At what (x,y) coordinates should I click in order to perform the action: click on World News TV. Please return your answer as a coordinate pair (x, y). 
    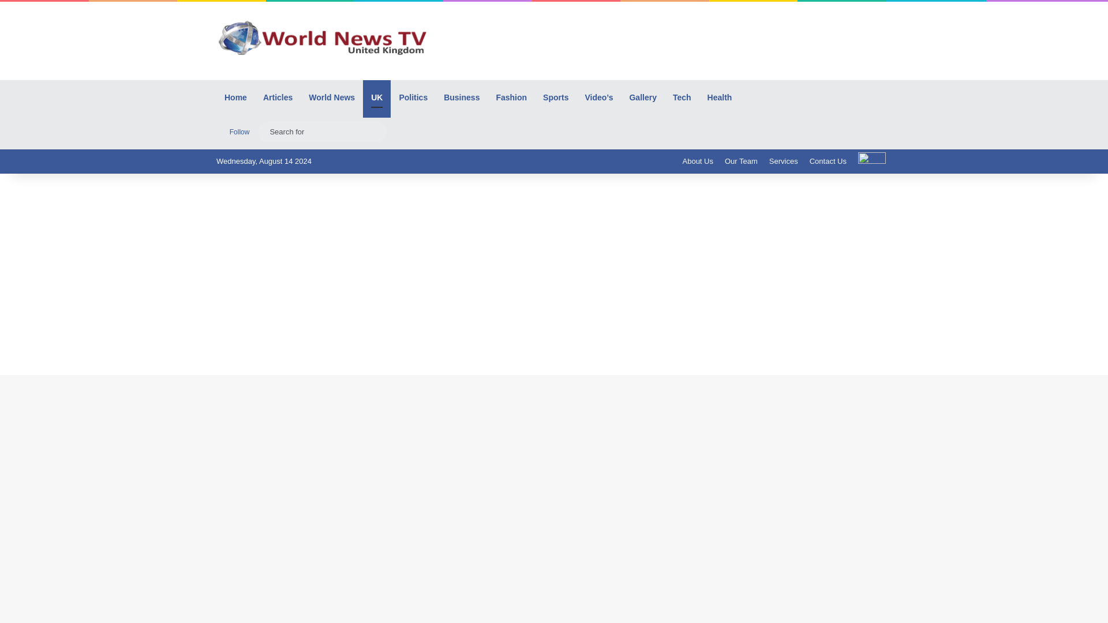
    Looking at the image, I should click on (323, 37).